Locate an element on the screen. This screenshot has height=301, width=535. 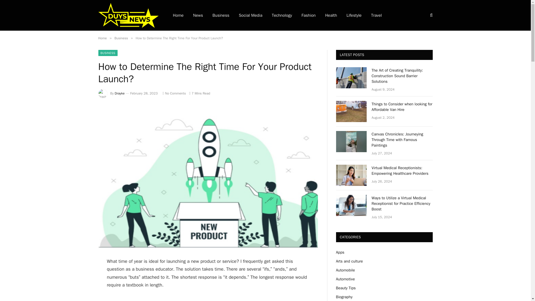
Home is located at coordinates (102, 38).